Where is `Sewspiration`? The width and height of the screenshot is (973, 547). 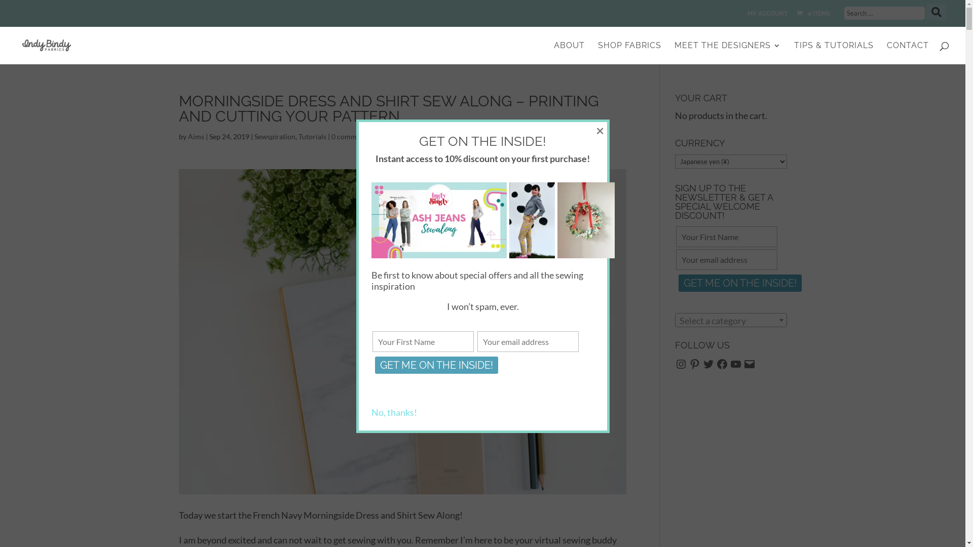 Sewspiration is located at coordinates (275, 137).